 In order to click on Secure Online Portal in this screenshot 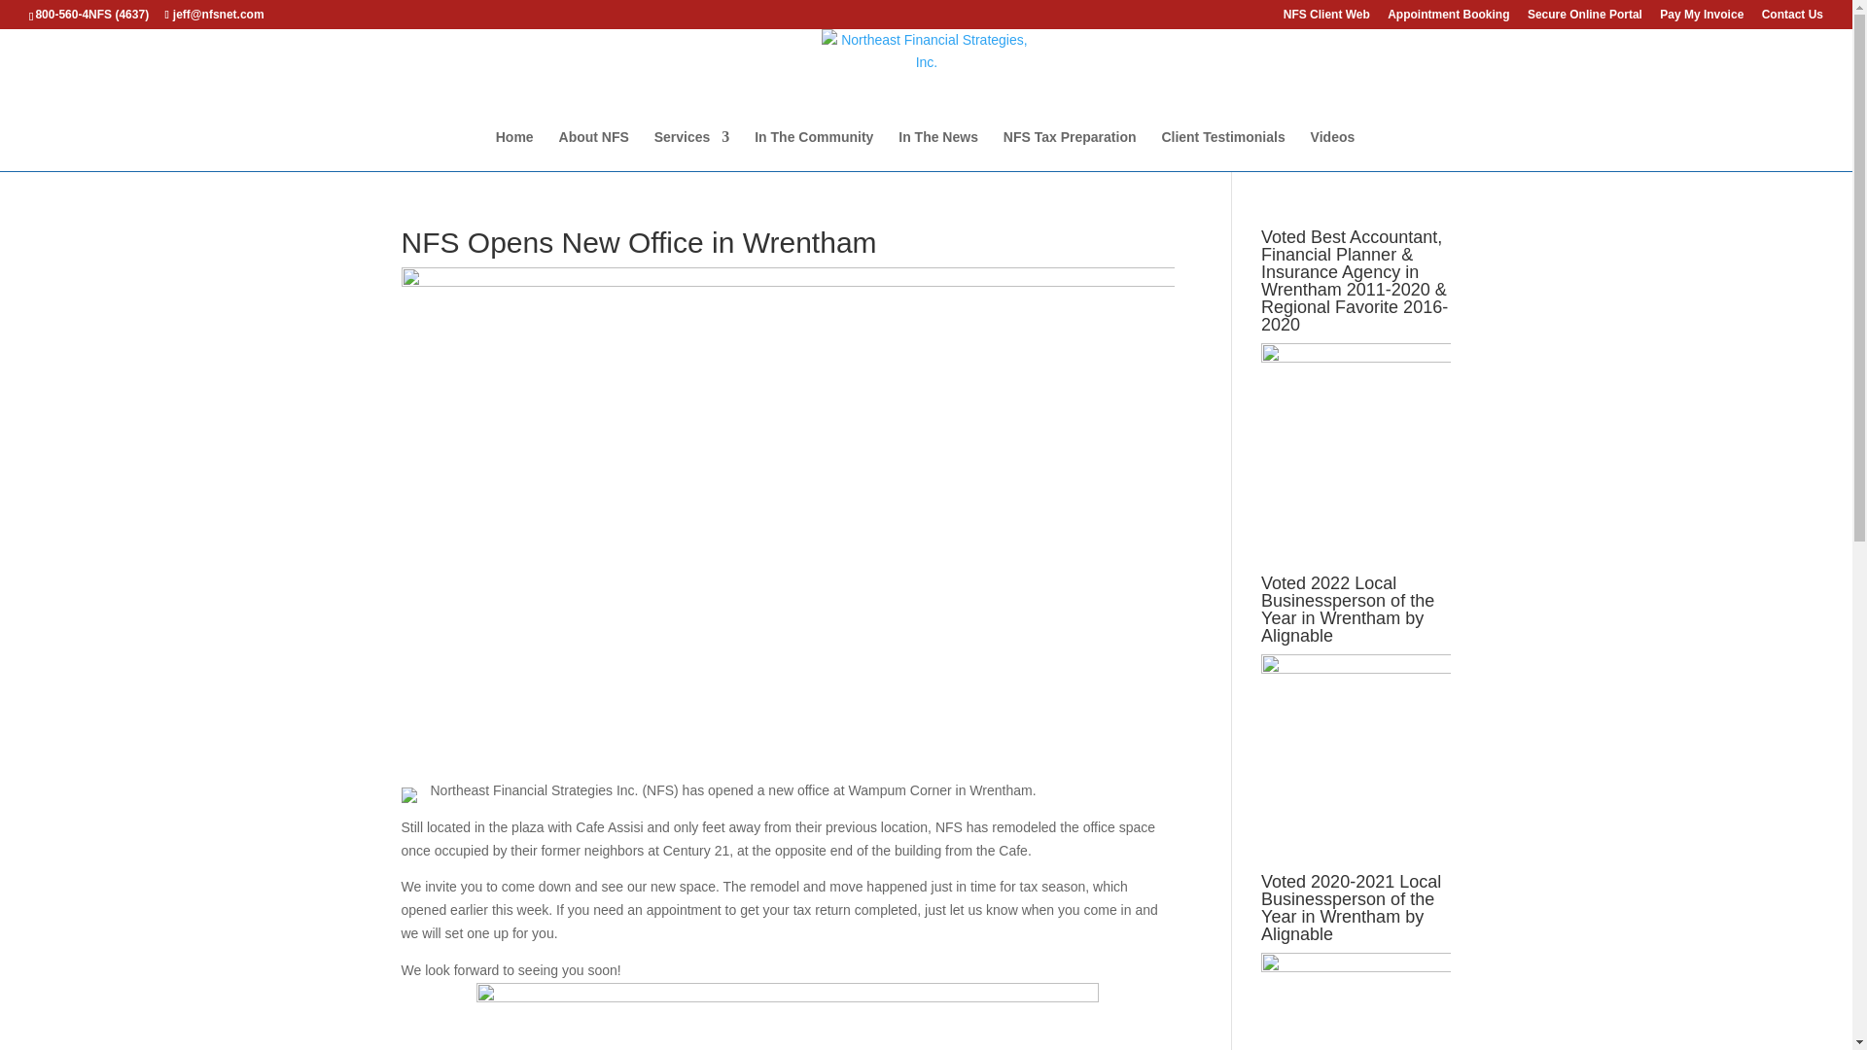, I will do `click(1585, 18)`.